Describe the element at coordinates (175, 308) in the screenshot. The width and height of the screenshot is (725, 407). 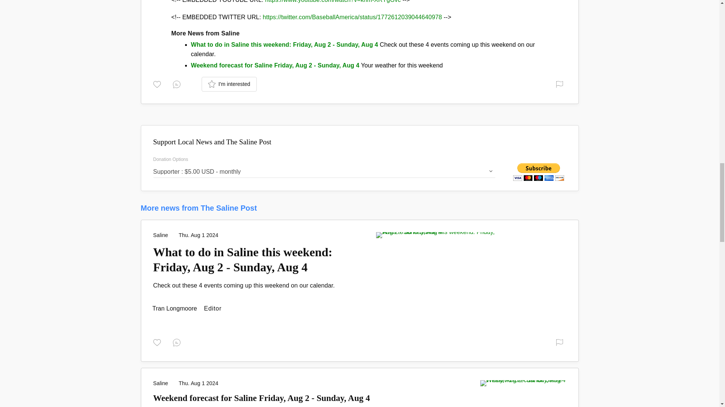
I see `Editor` at that location.